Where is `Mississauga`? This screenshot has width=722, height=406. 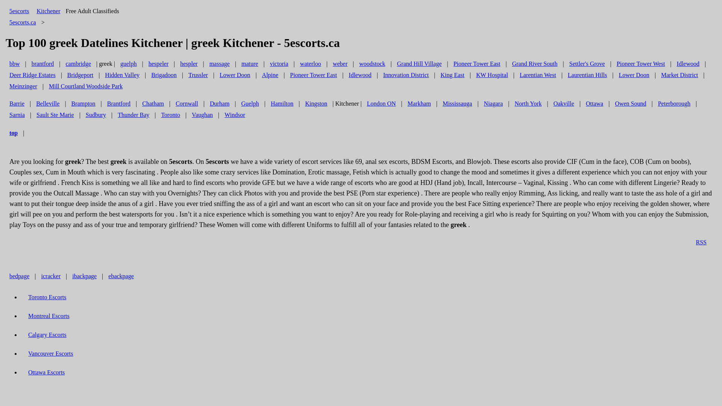 Mississauga is located at coordinates (457, 104).